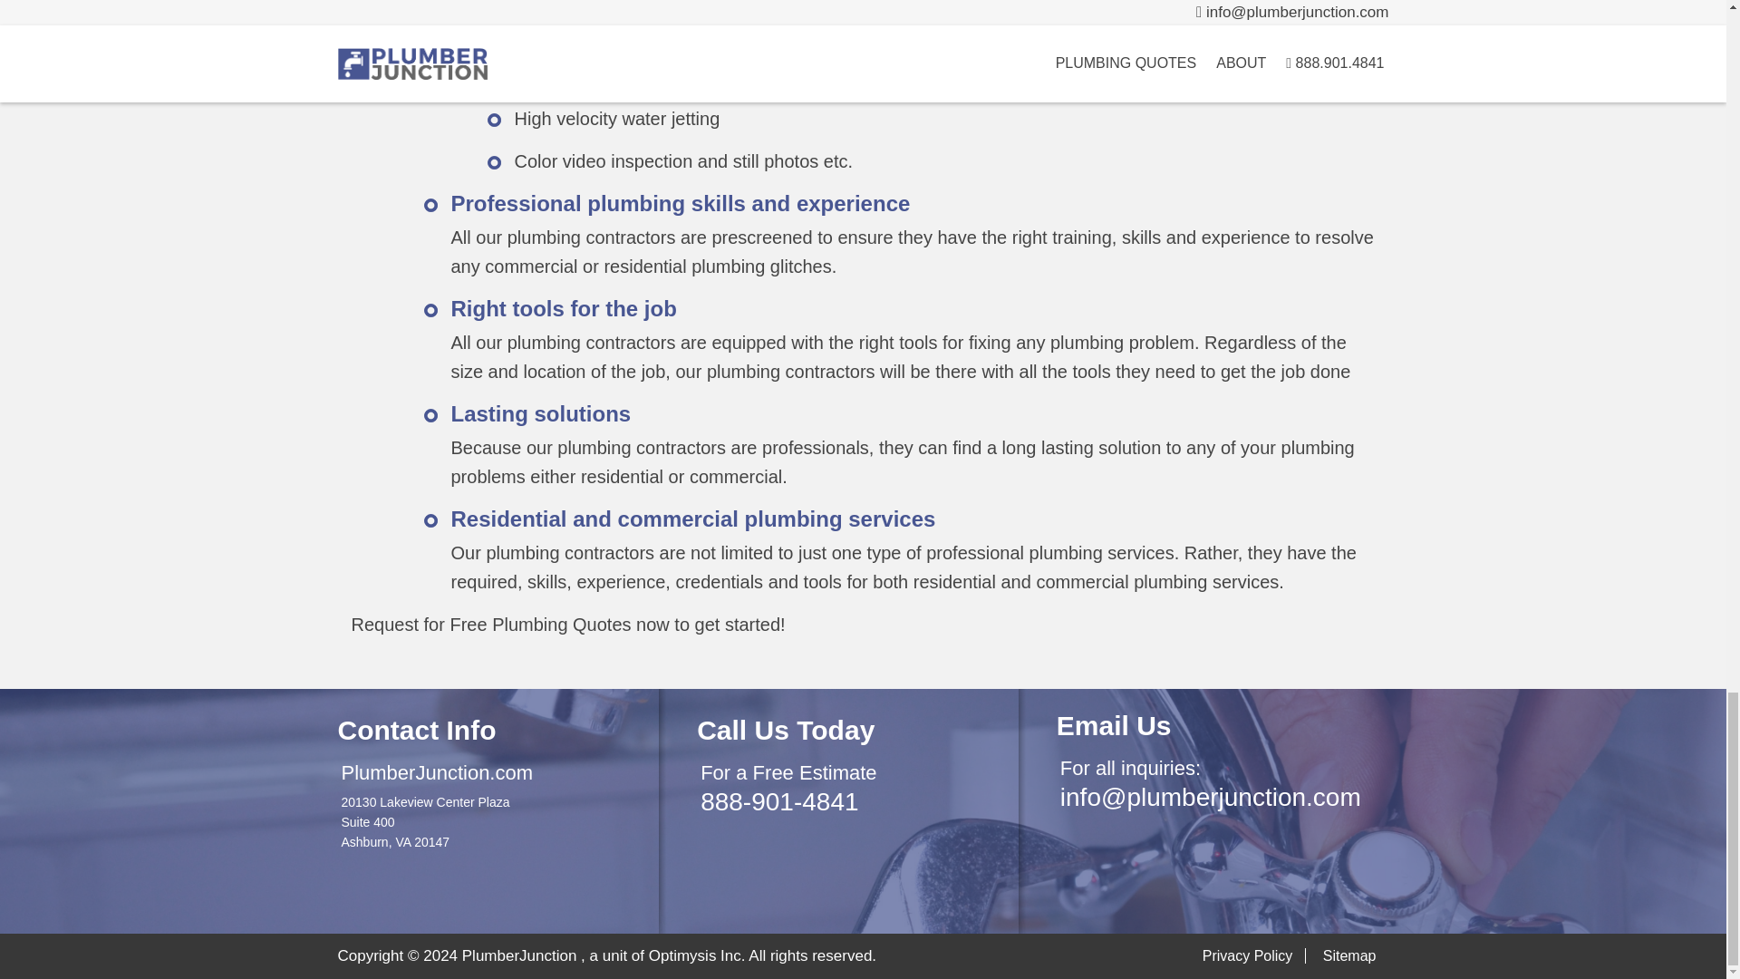 The image size is (1740, 979). What do you see at coordinates (1356, 955) in the screenshot?
I see `Sitemap` at bounding box center [1356, 955].